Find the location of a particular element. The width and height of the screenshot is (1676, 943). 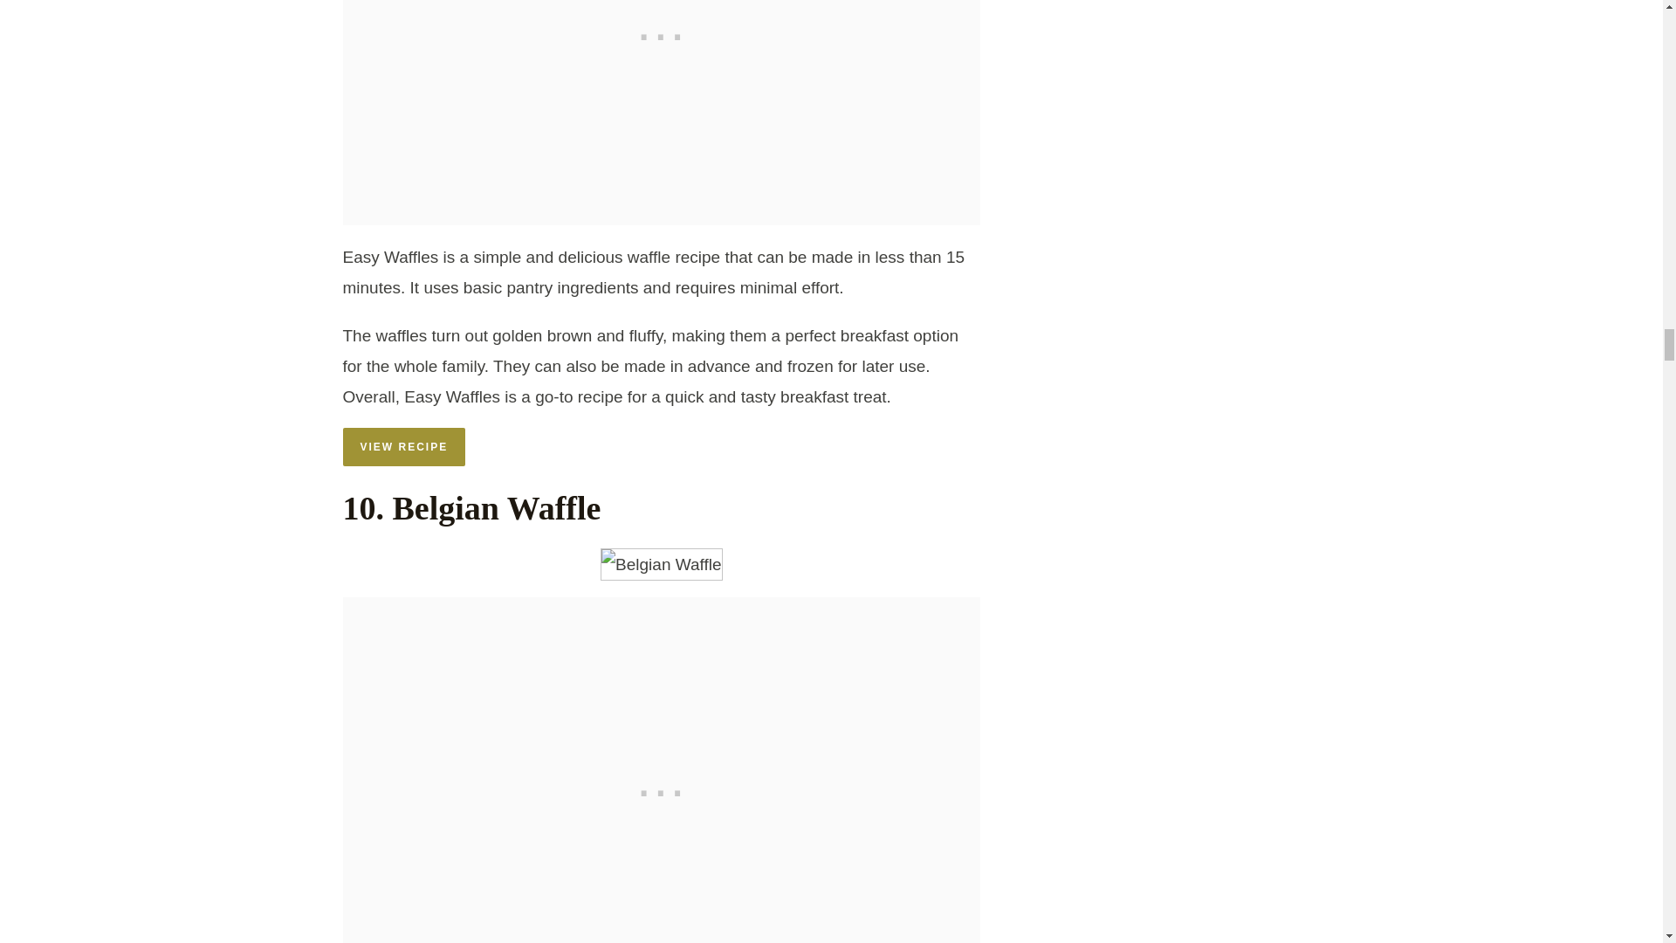

Belgian Waffle is located at coordinates (661, 564).